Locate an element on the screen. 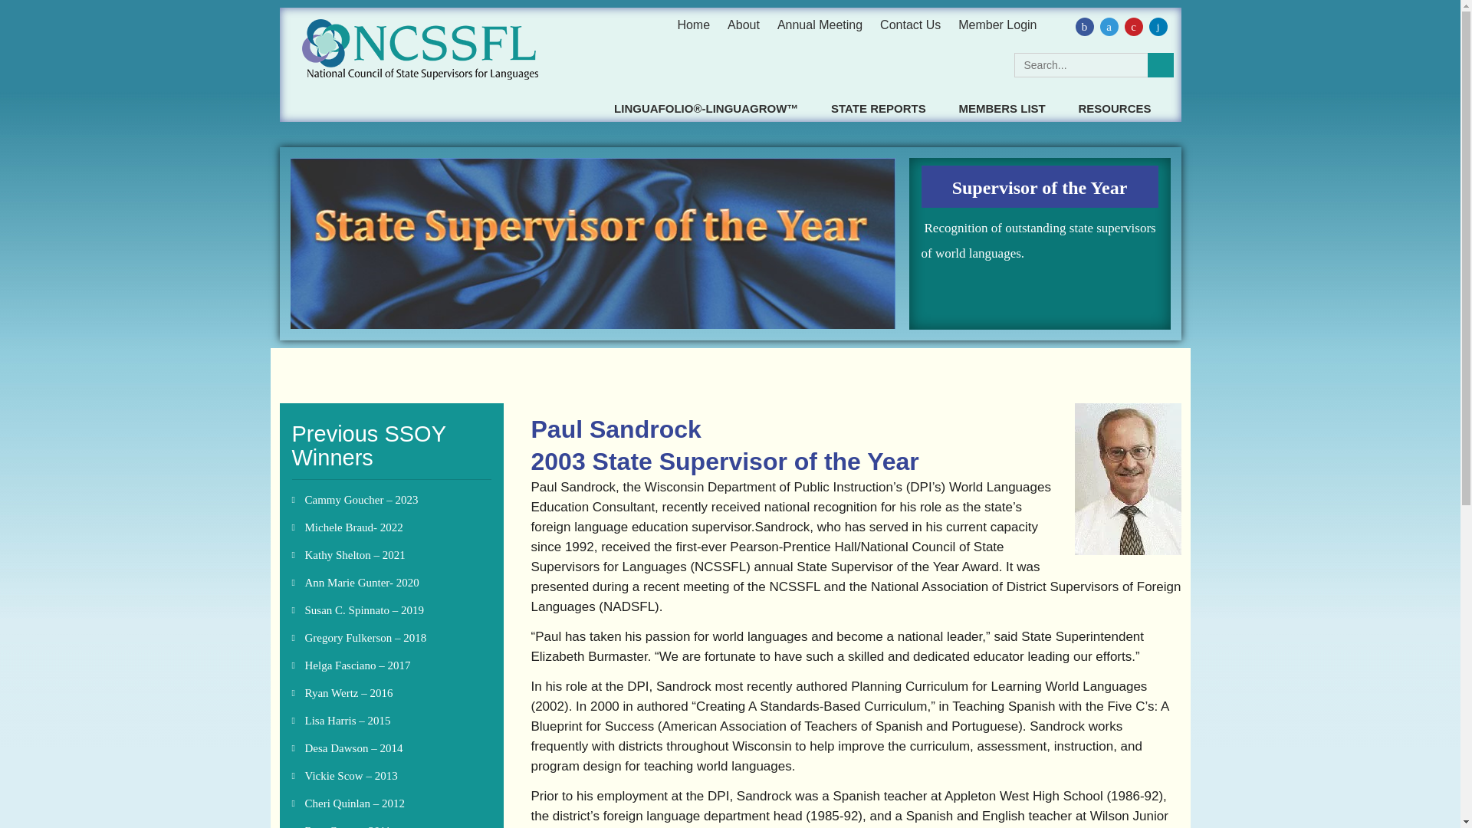 The height and width of the screenshot is (828, 1472). Michele Braud- 2022 is located at coordinates (354, 527).